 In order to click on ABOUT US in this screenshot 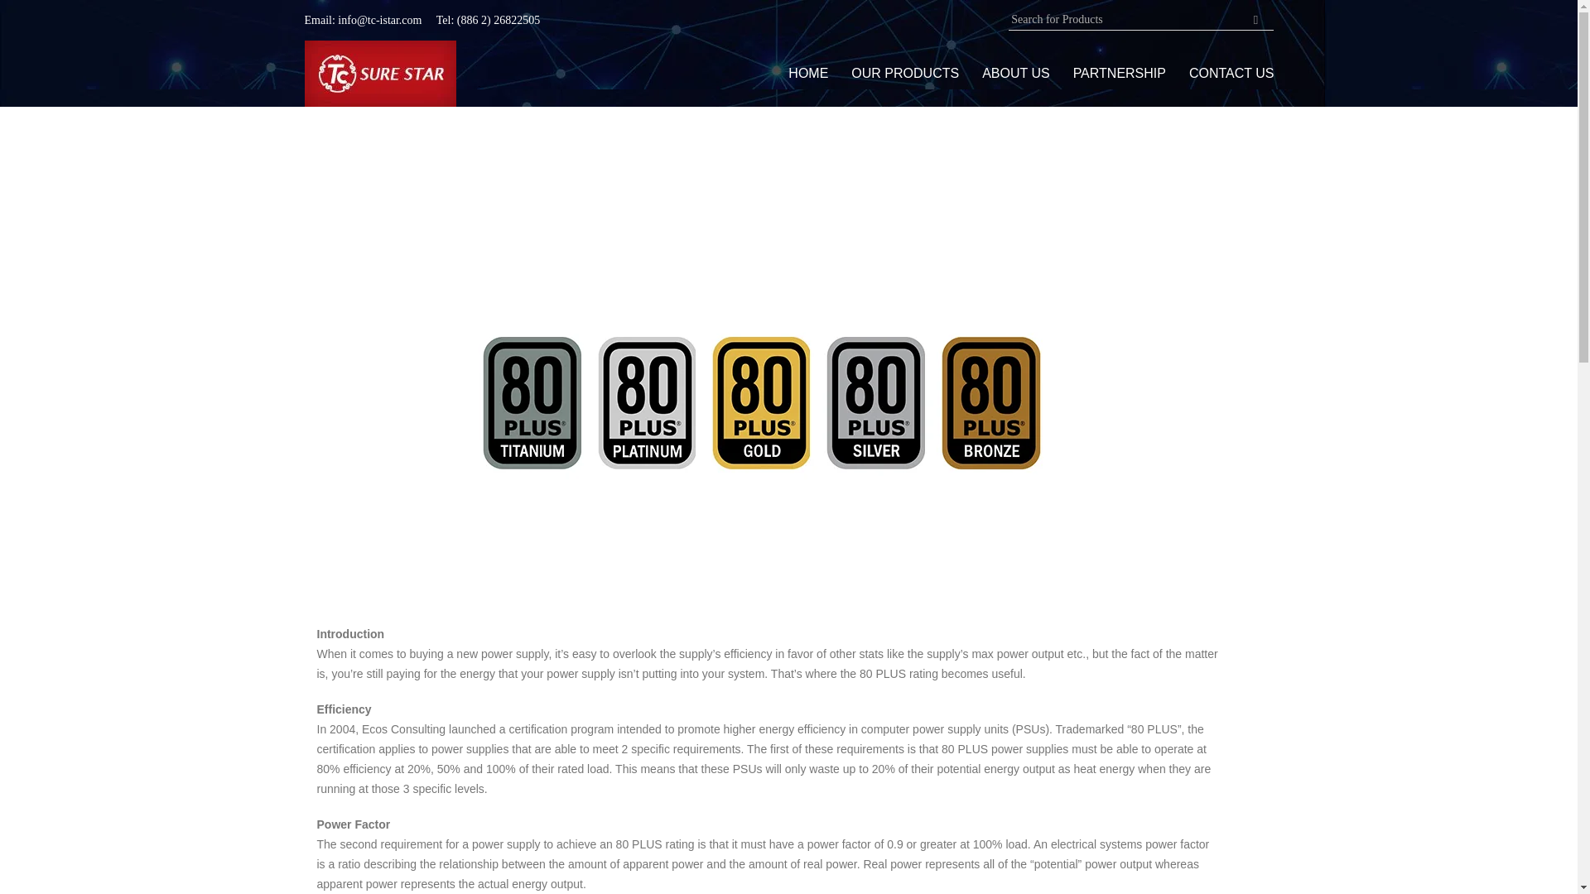, I will do `click(1015, 73)`.